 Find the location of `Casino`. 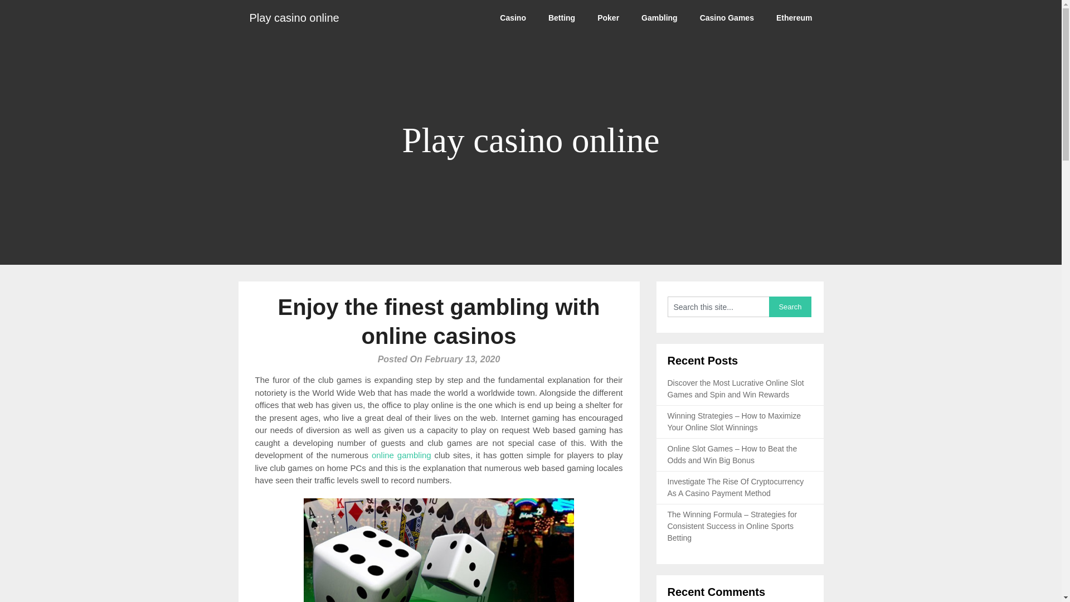

Casino is located at coordinates (513, 18).